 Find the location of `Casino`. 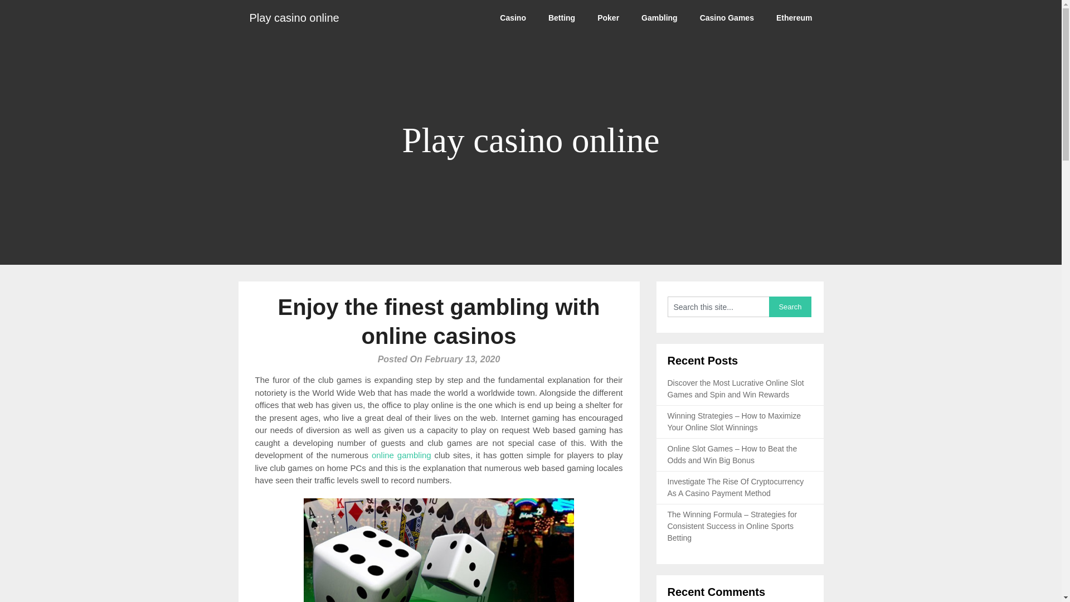

Casino is located at coordinates (513, 18).